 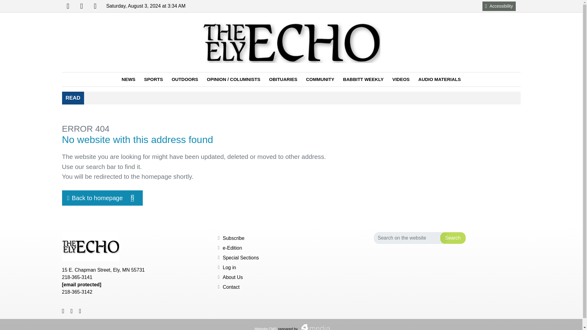 What do you see at coordinates (232, 277) in the screenshot?
I see `Accessibility` at bounding box center [232, 277].